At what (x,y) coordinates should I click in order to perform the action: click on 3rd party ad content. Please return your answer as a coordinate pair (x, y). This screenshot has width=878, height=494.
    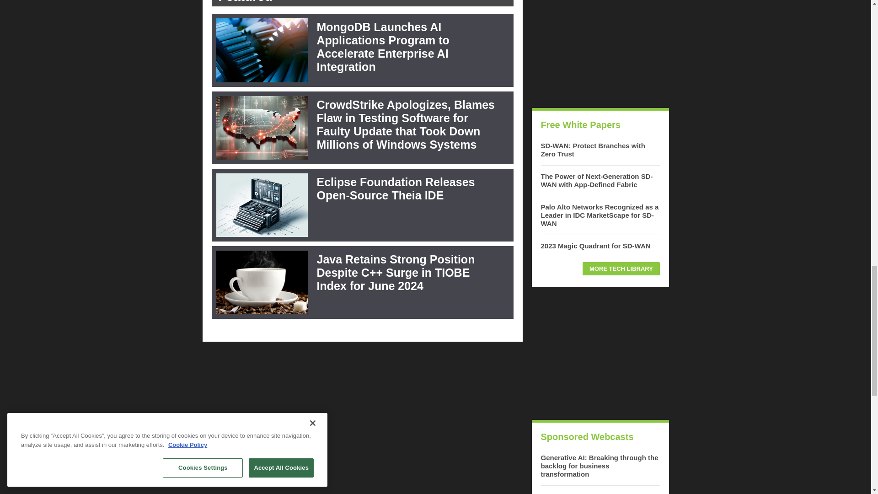
    Looking at the image, I should click on (600, 353).